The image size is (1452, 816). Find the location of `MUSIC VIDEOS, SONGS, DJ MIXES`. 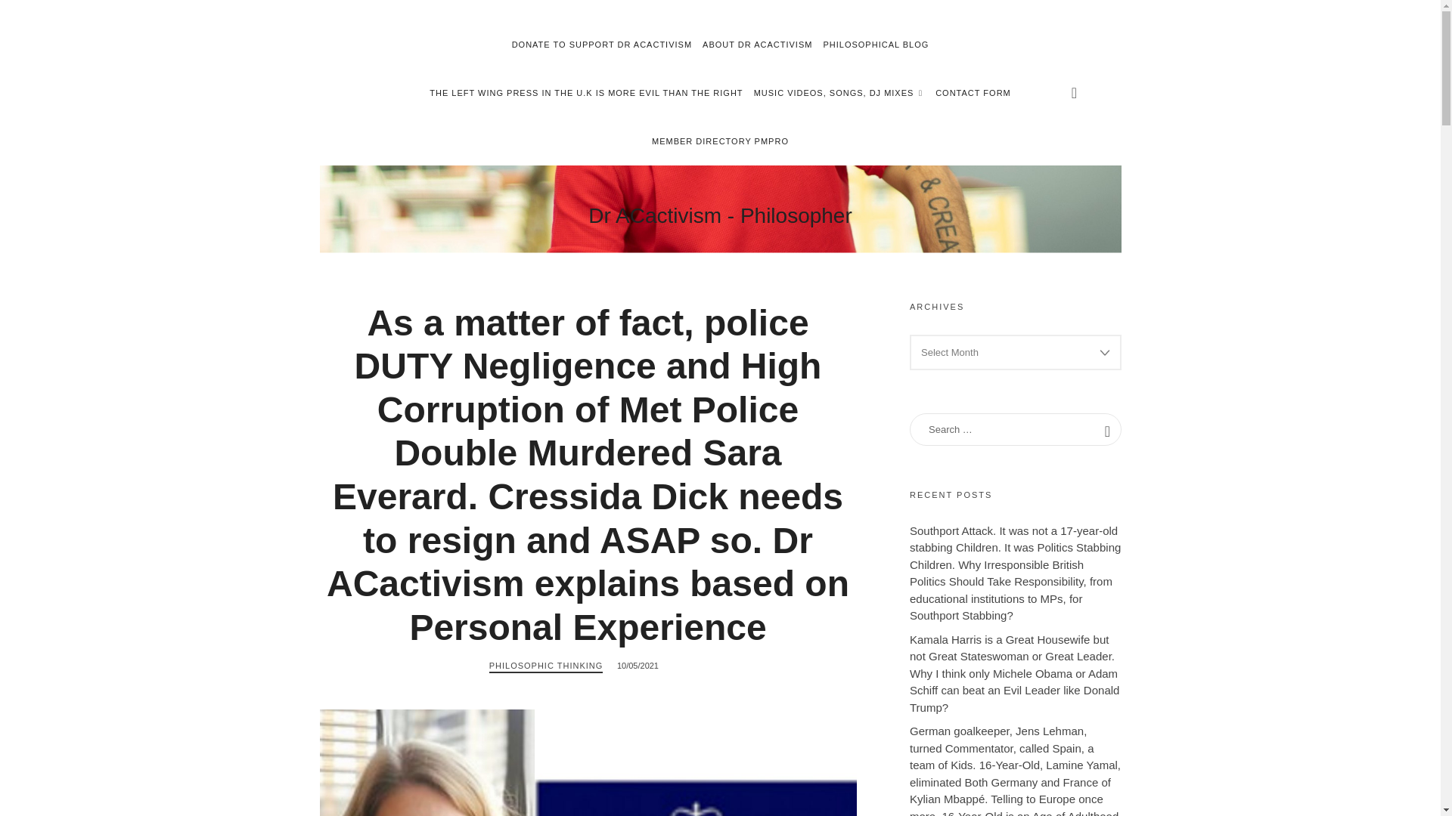

MUSIC VIDEOS, SONGS, DJ MIXES is located at coordinates (839, 92).